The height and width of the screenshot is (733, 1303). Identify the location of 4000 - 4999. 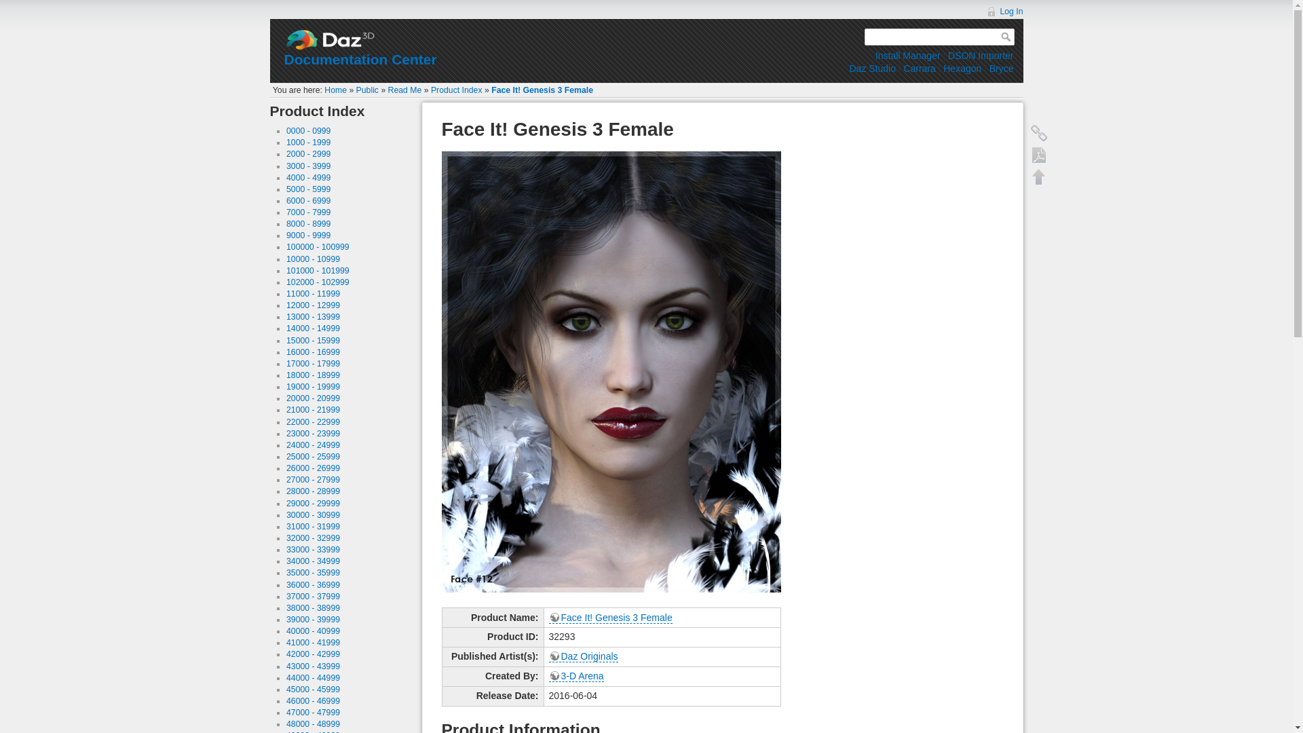
(308, 177).